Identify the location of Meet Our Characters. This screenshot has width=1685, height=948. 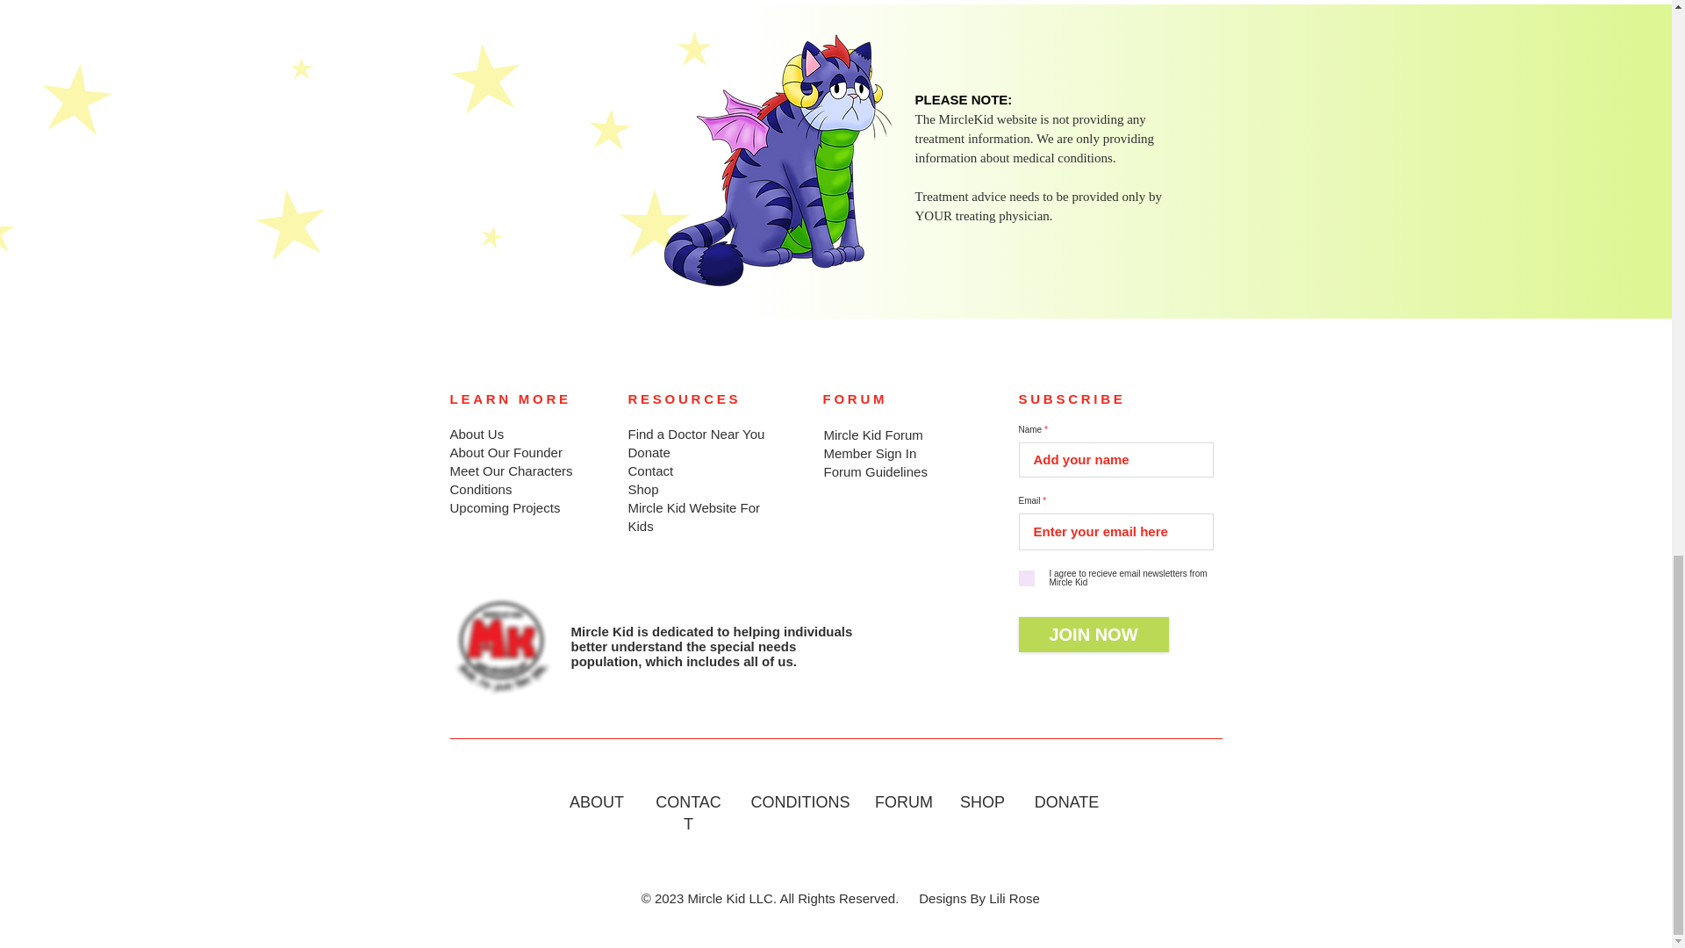
(511, 470).